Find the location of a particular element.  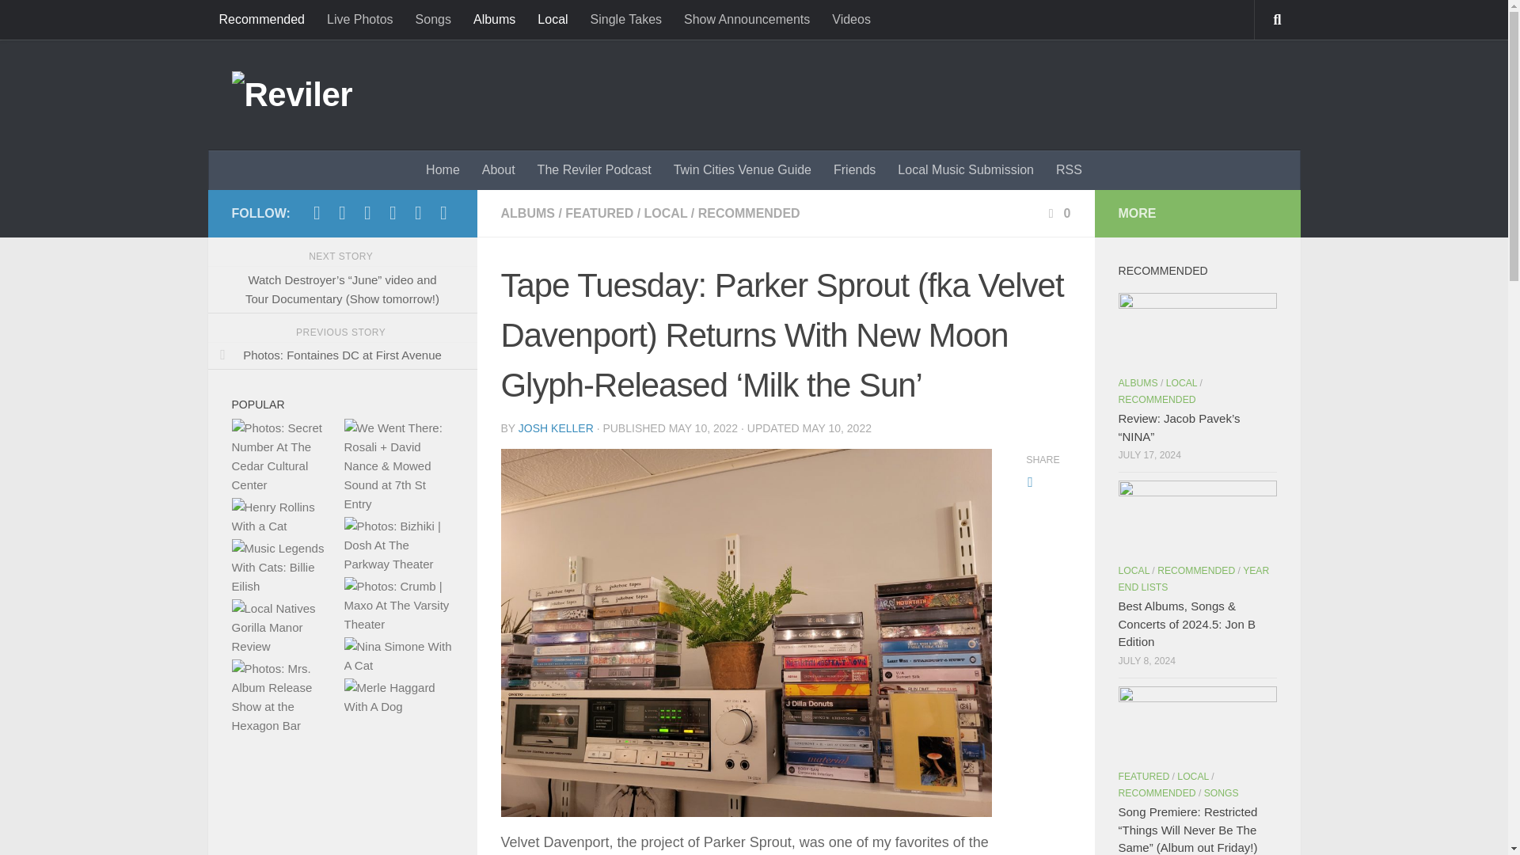

Show Announcements is located at coordinates (747, 19).